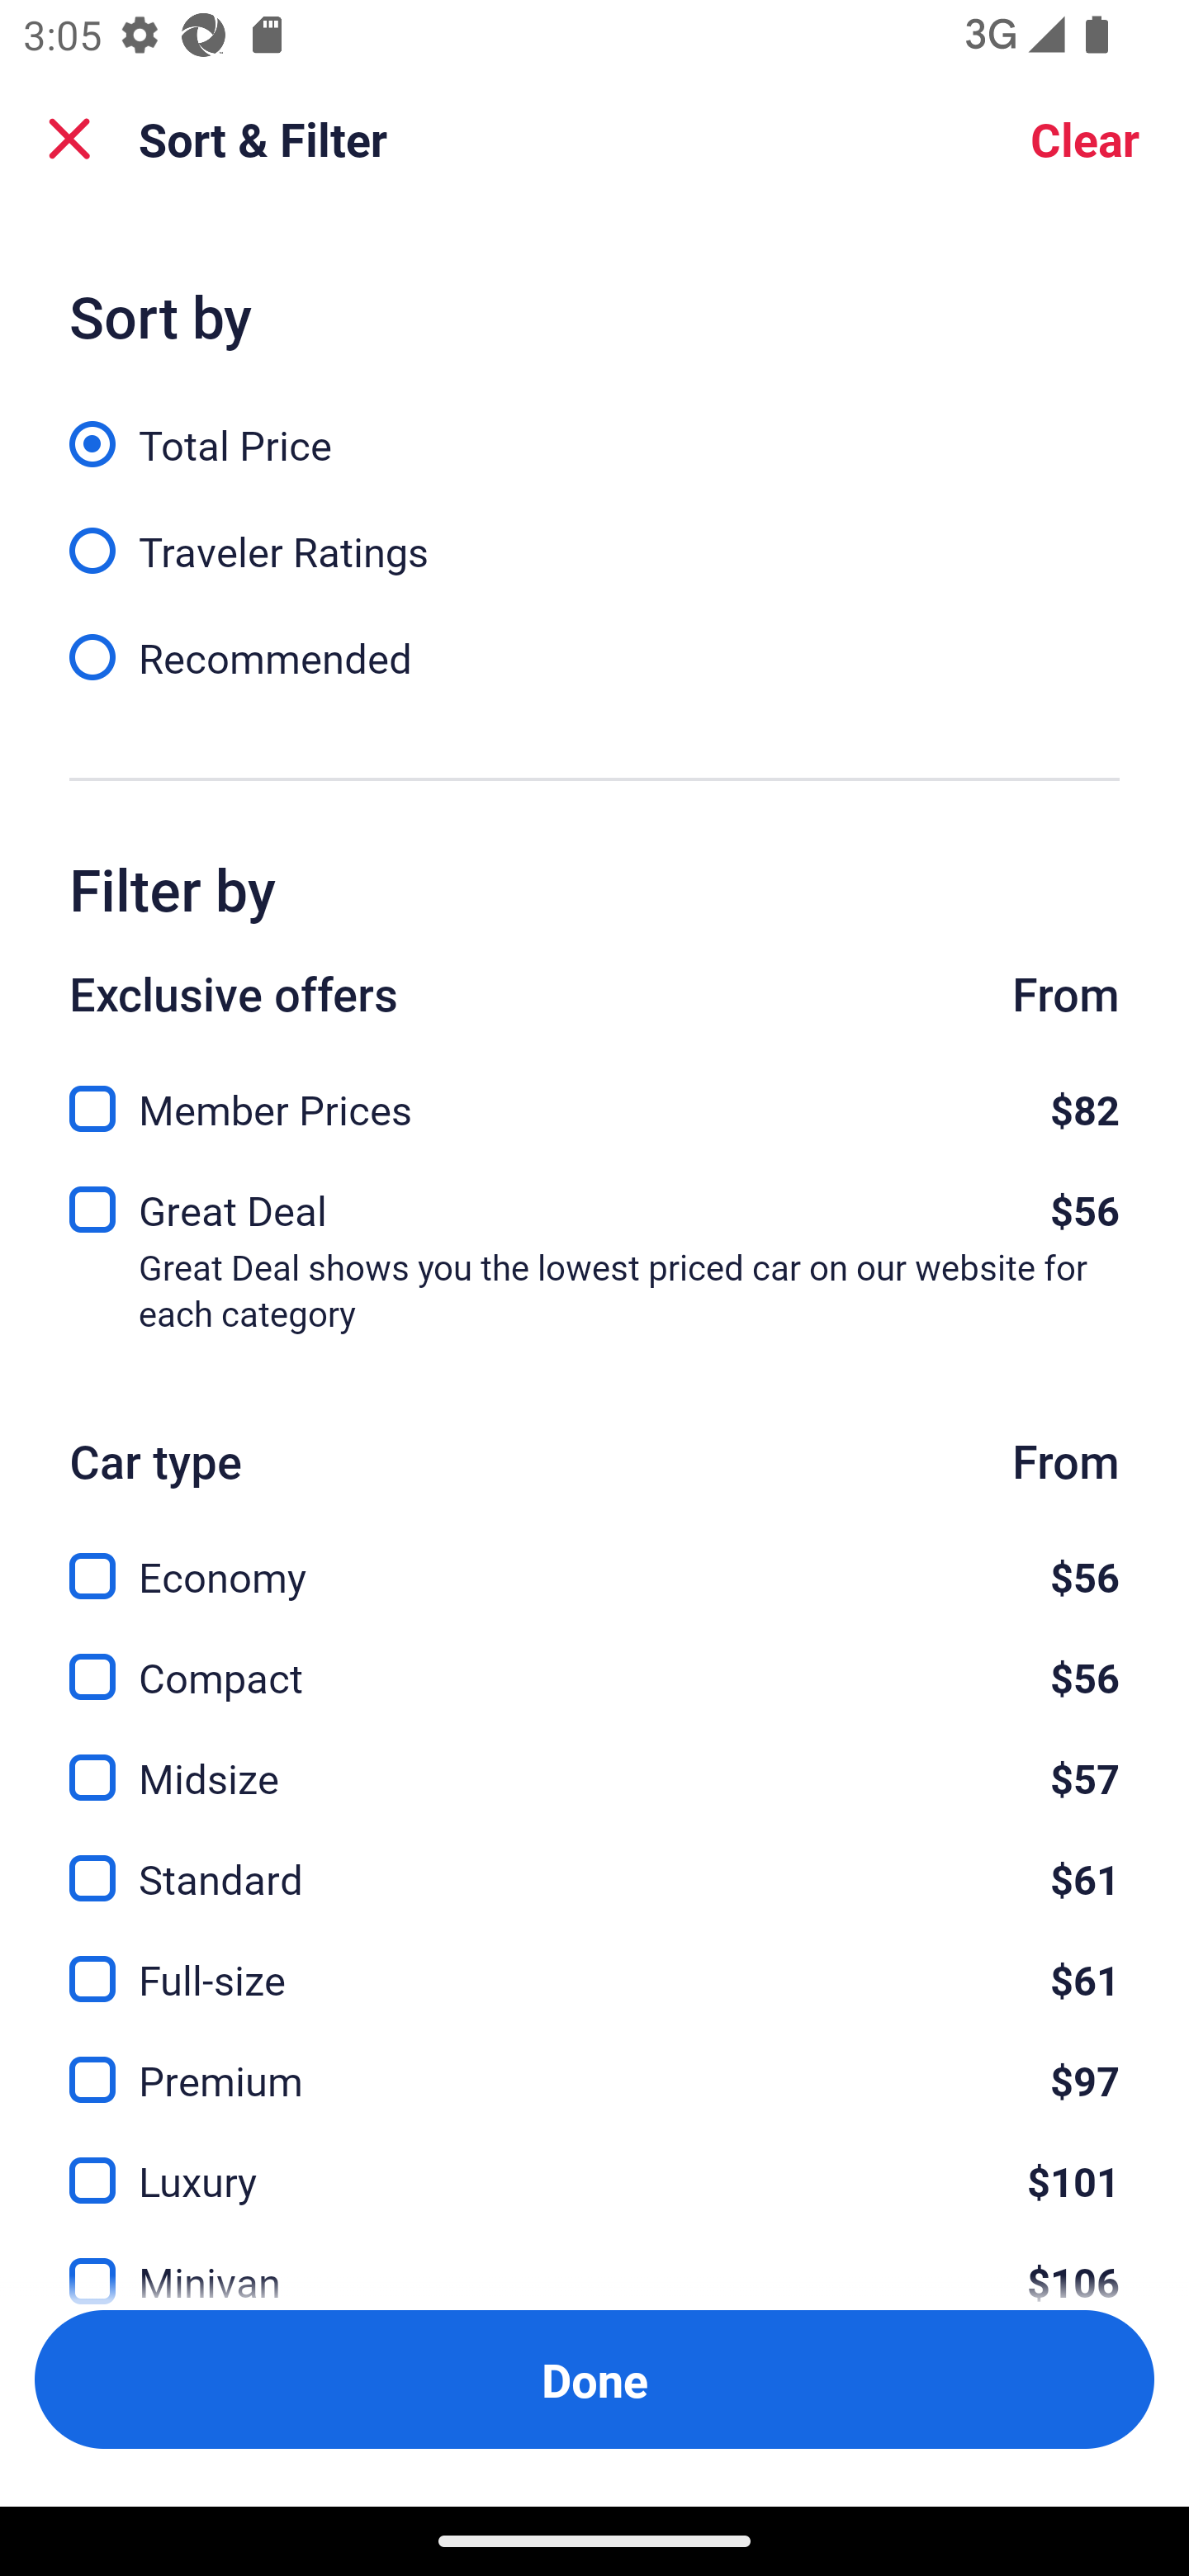 This screenshot has width=1189, height=2576. Describe the element at coordinates (1085, 139) in the screenshot. I see `Clear` at that location.